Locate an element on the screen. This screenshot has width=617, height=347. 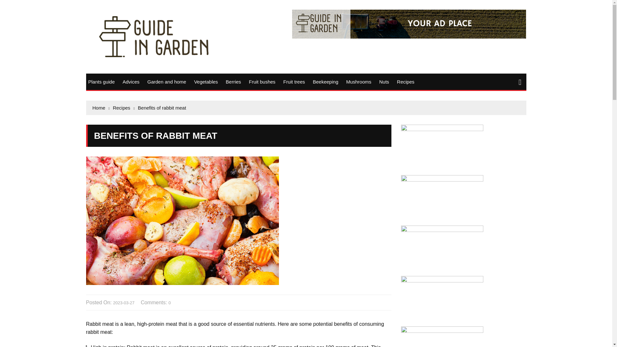
Fruit bushes is located at coordinates (262, 82).